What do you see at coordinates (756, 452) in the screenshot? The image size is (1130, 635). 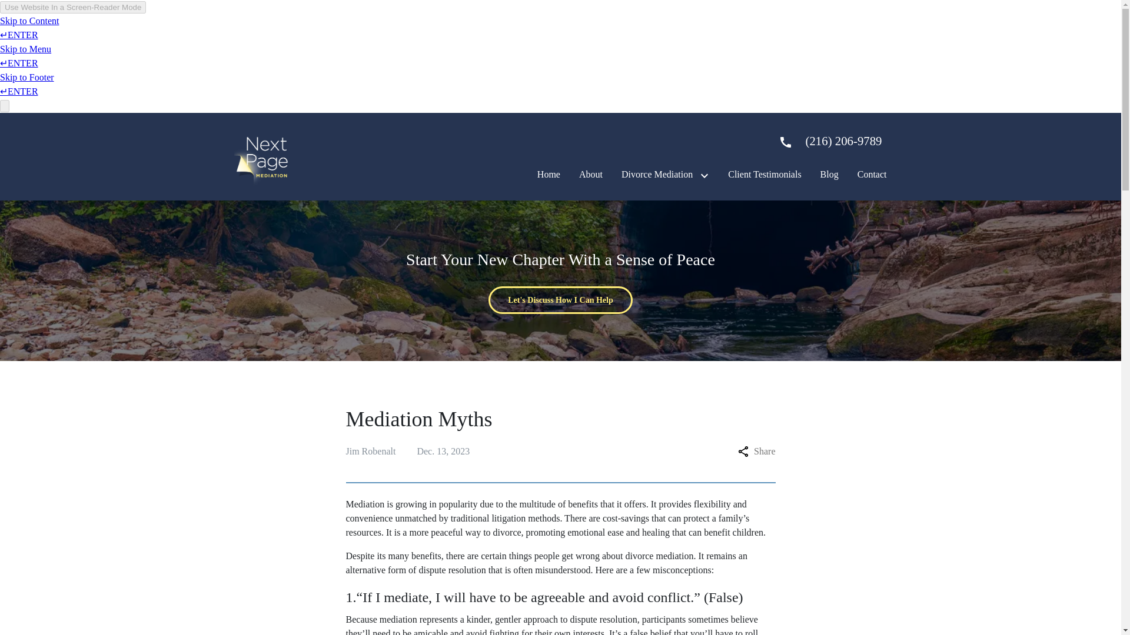 I see `Share` at bounding box center [756, 452].